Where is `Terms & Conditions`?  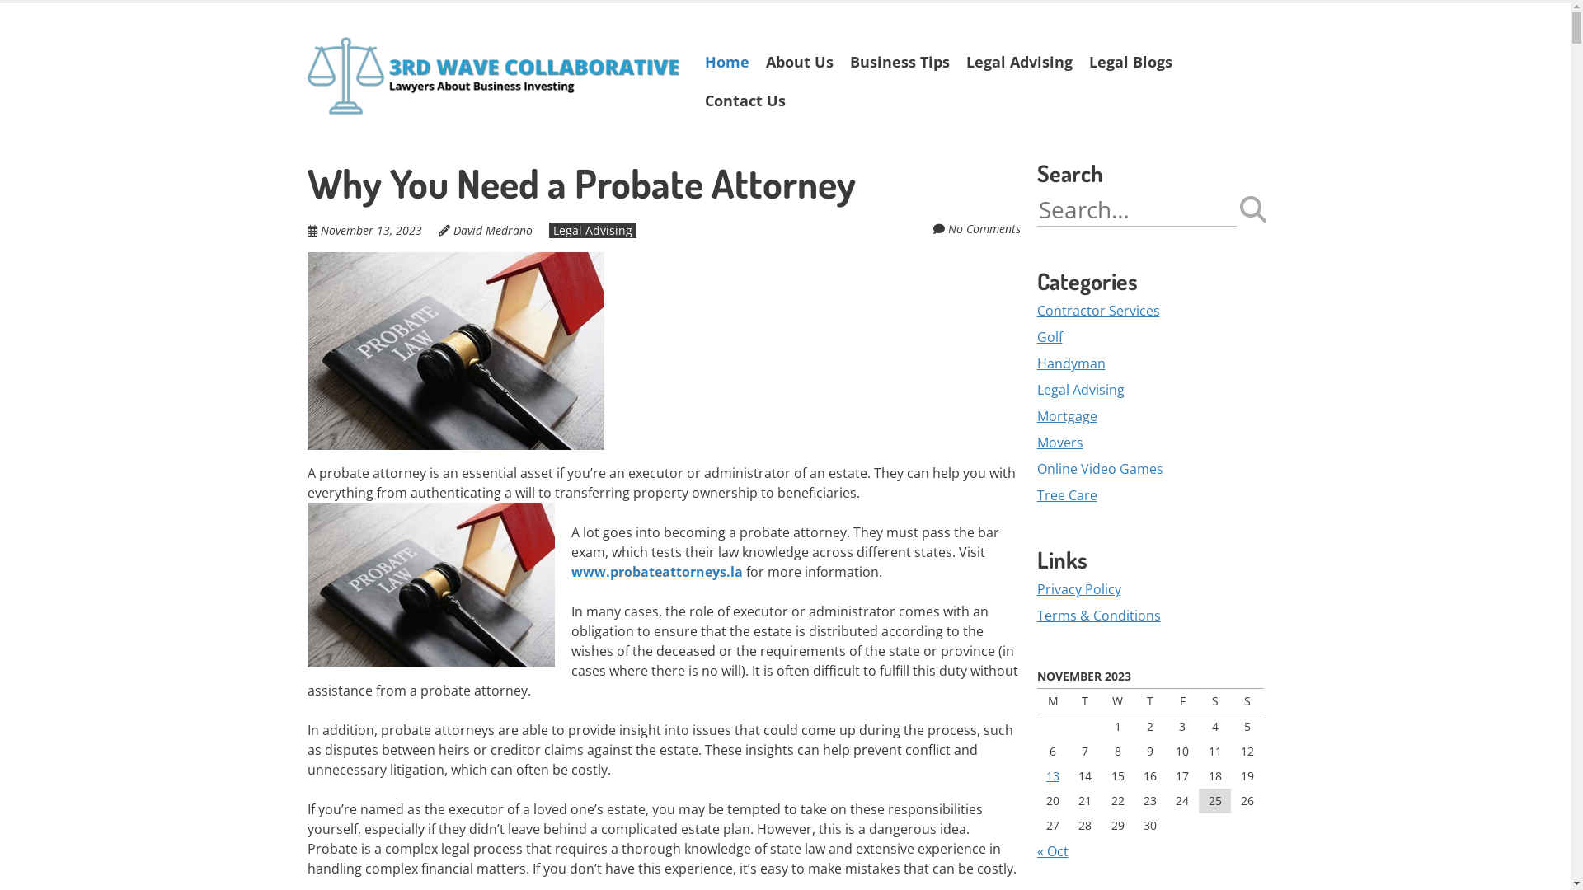 Terms & Conditions is located at coordinates (1099, 616).